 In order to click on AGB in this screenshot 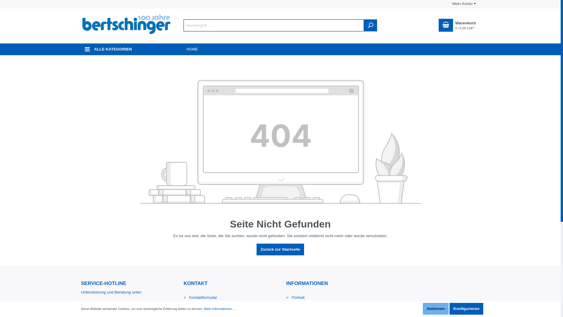, I will do `click(293, 305)`.